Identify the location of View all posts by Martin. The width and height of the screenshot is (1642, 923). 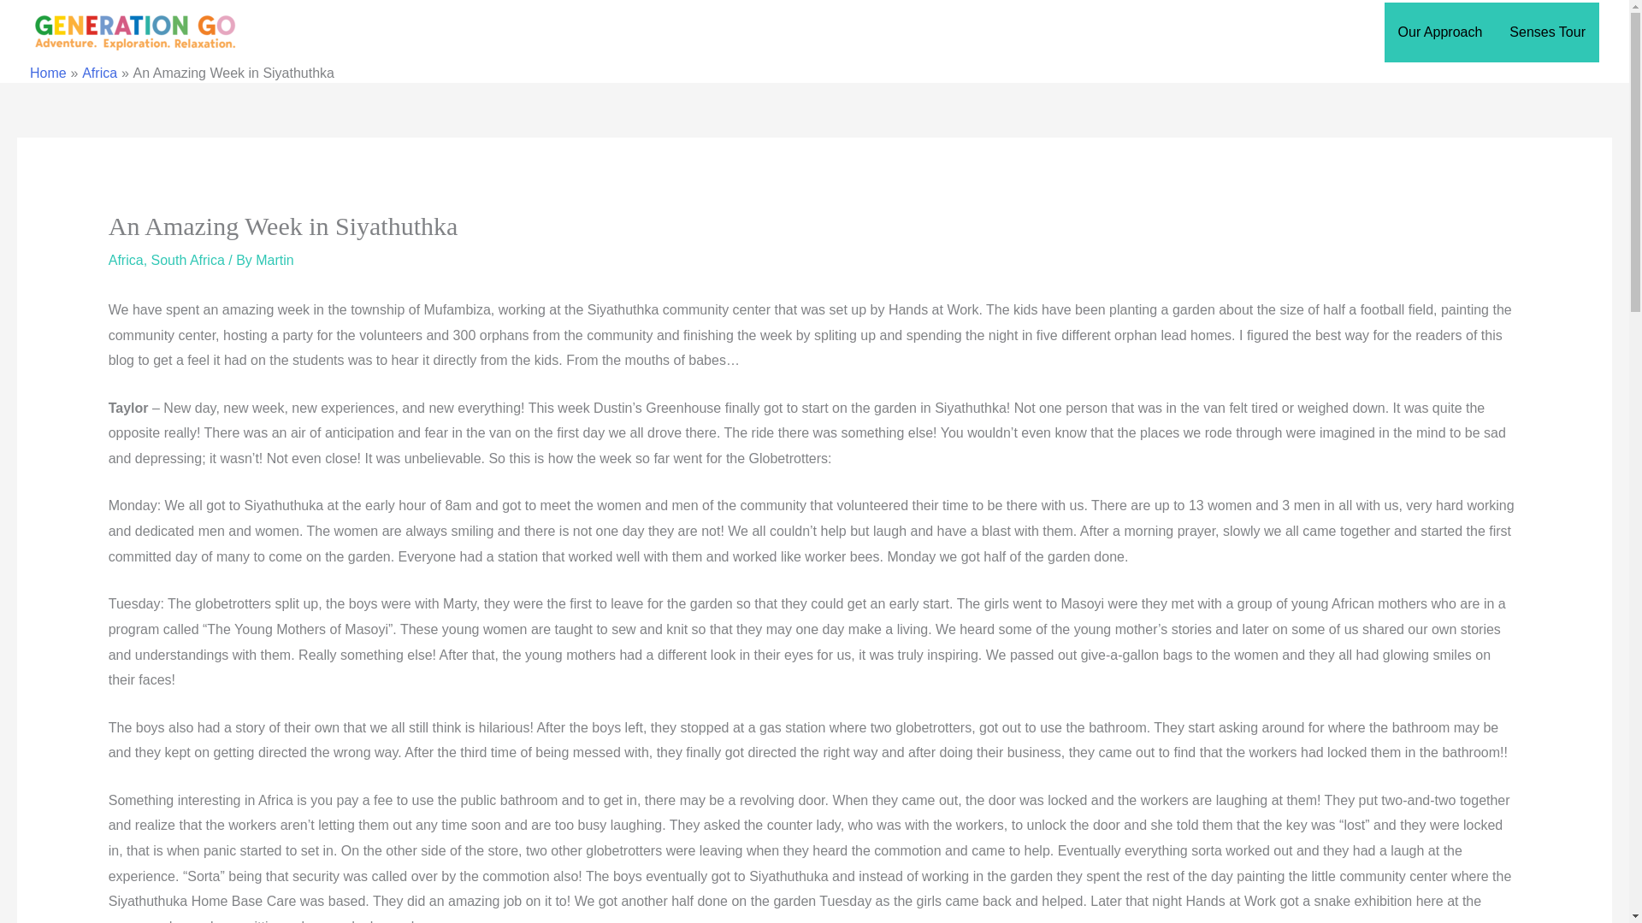
(275, 260).